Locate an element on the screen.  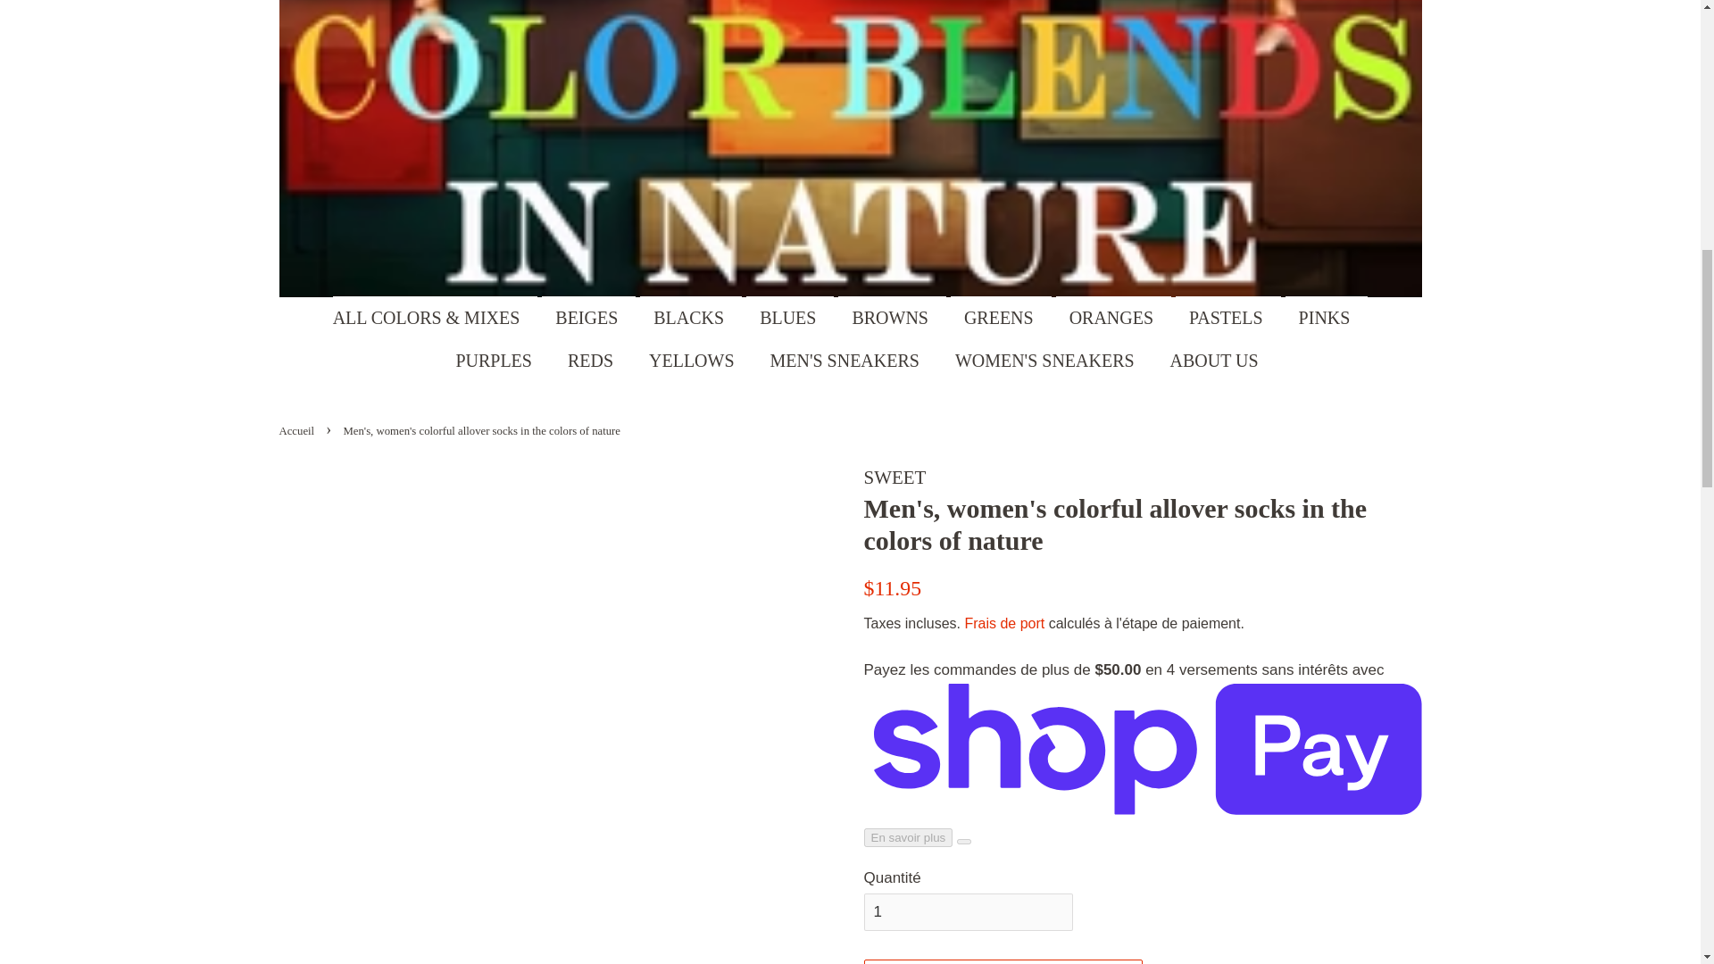
GREENS is located at coordinates (1002, 318).